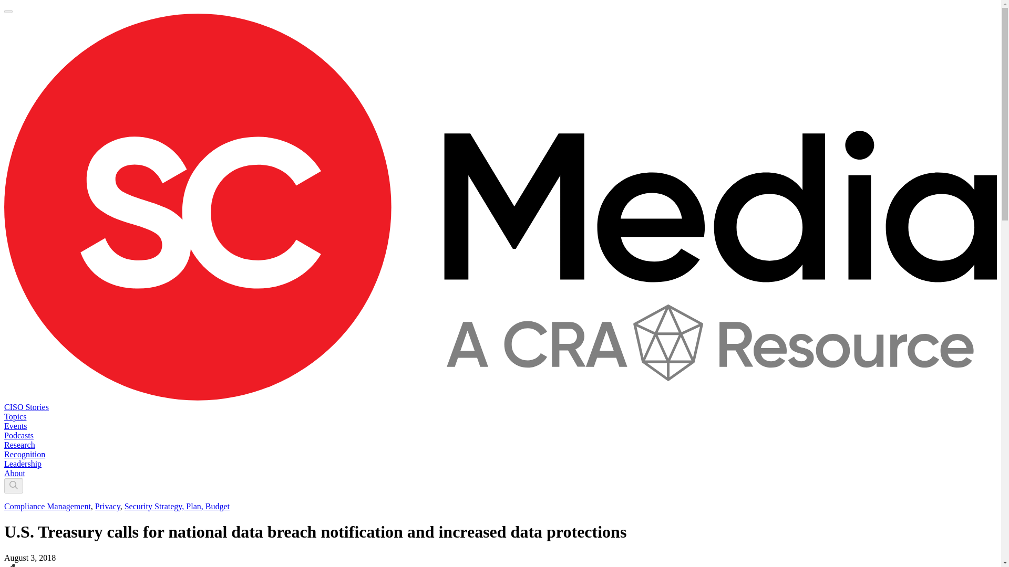 This screenshot has width=1009, height=567. What do you see at coordinates (18, 435) in the screenshot?
I see `Podcasts` at bounding box center [18, 435].